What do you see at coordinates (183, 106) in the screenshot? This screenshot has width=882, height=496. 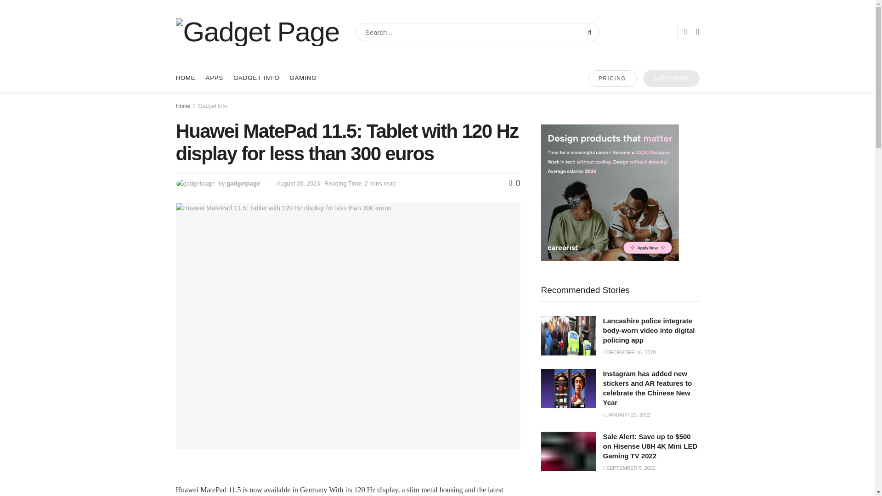 I see `Home` at bounding box center [183, 106].